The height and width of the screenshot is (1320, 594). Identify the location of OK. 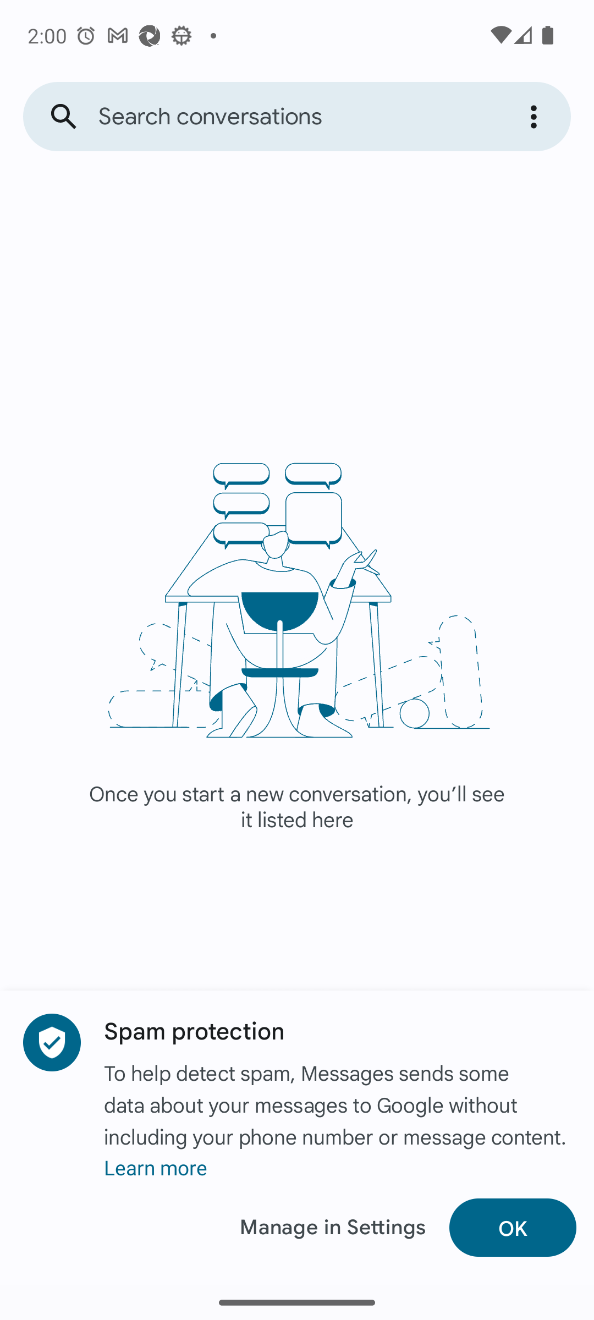
(513, 1228).